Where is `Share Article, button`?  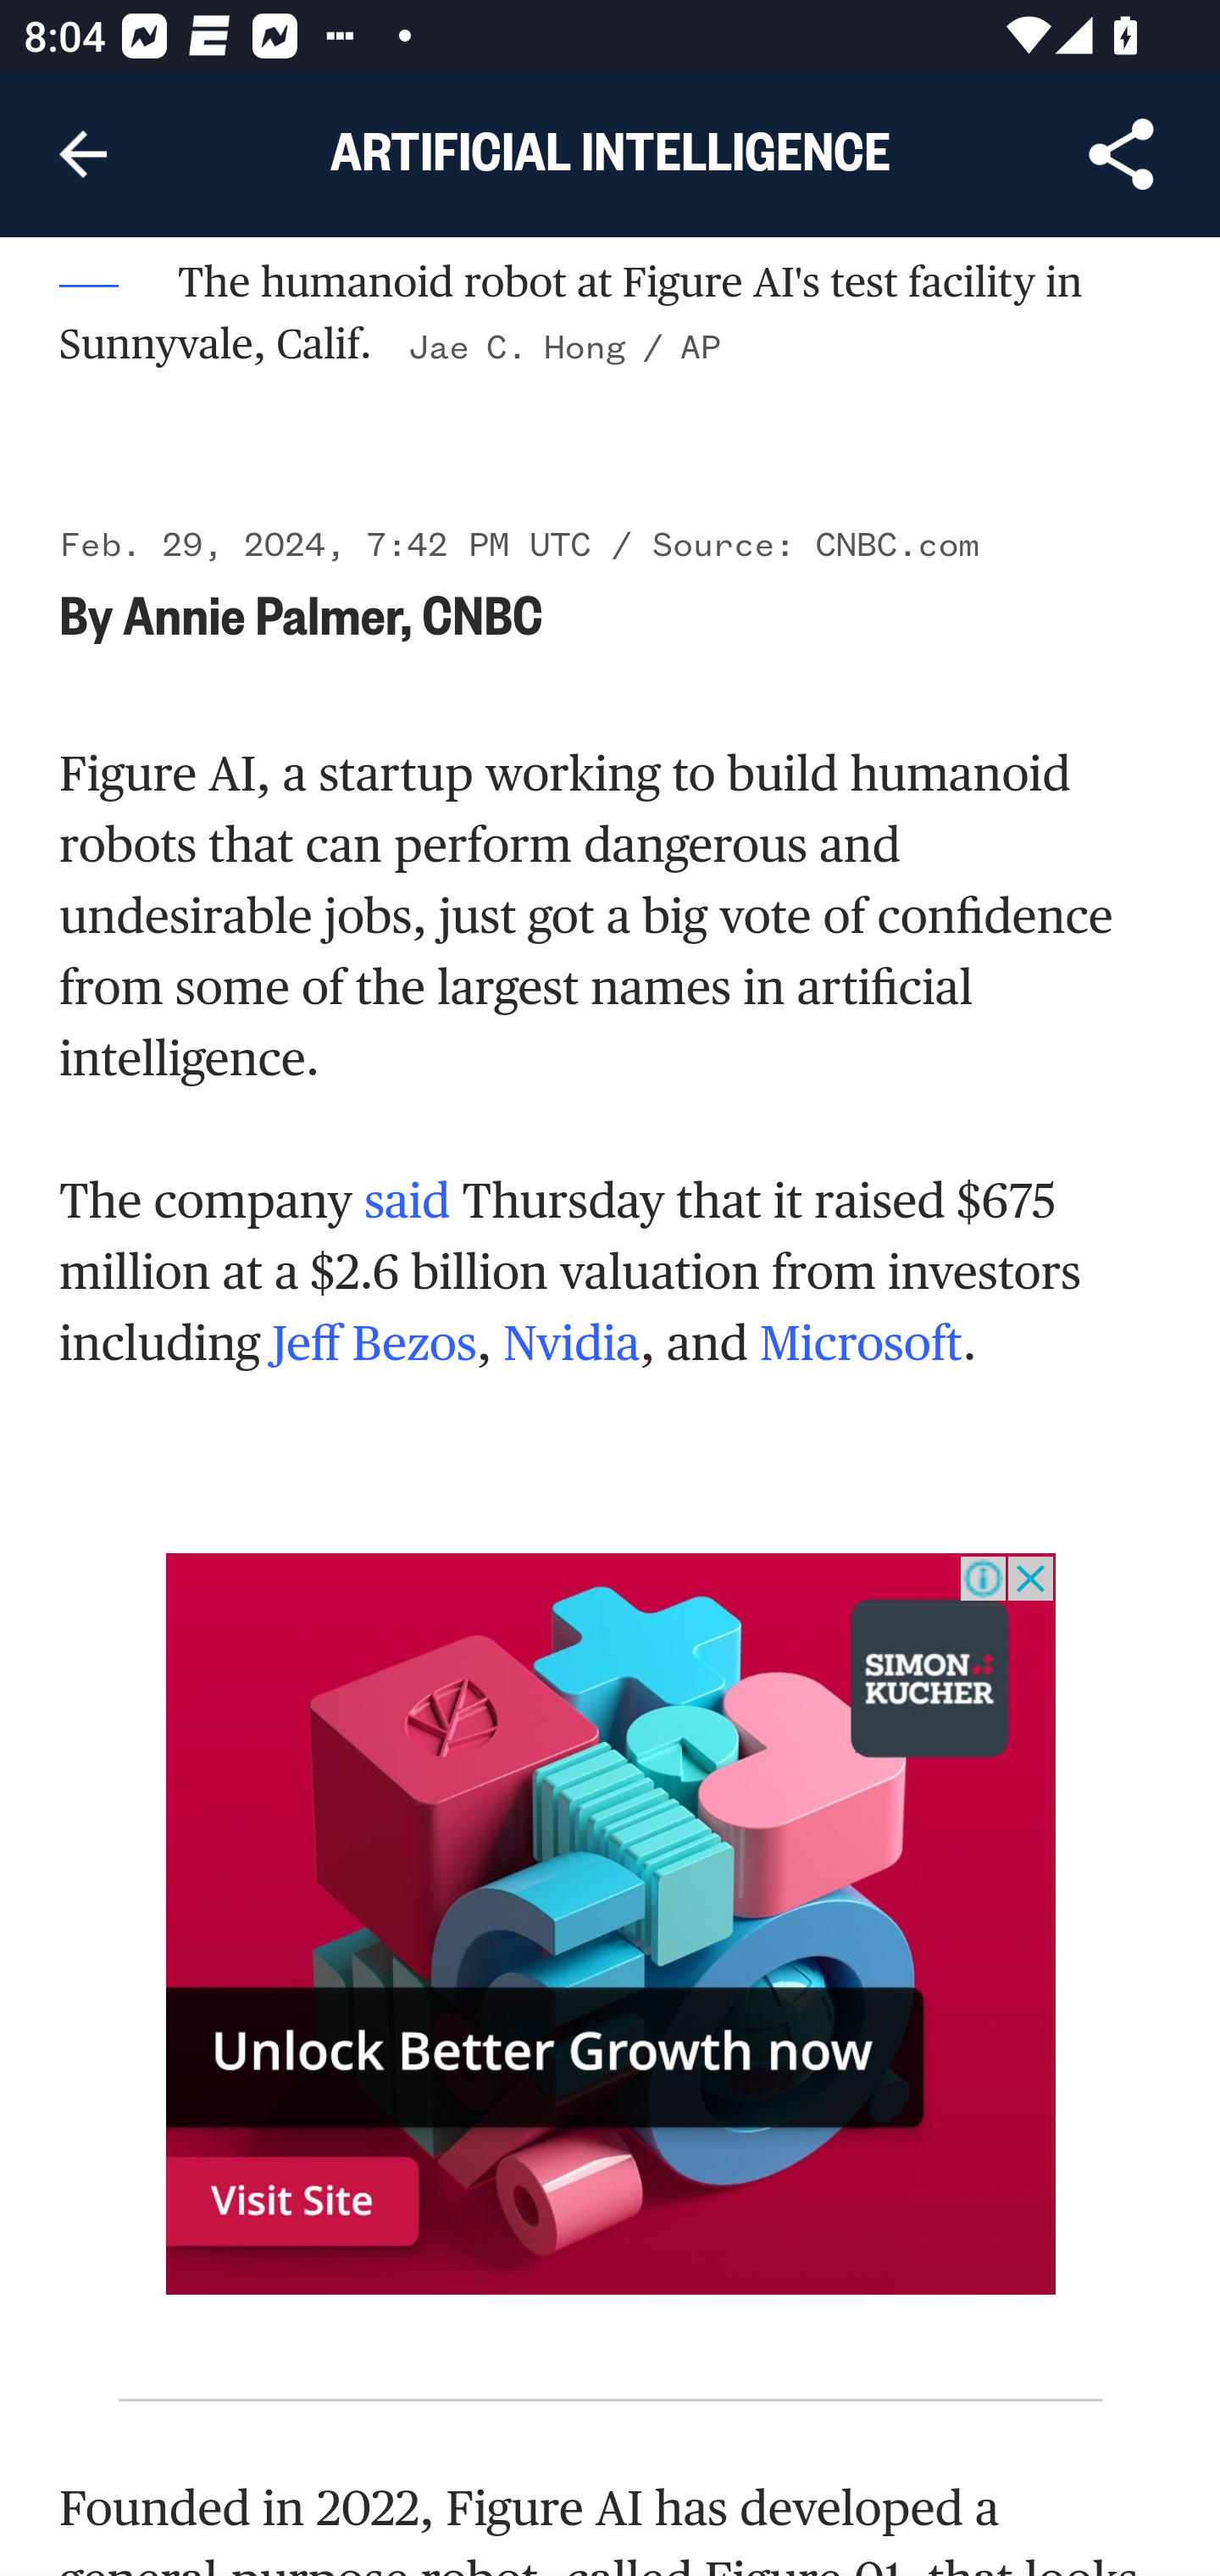 Share Article, button is located at coordinates (1122, 154).